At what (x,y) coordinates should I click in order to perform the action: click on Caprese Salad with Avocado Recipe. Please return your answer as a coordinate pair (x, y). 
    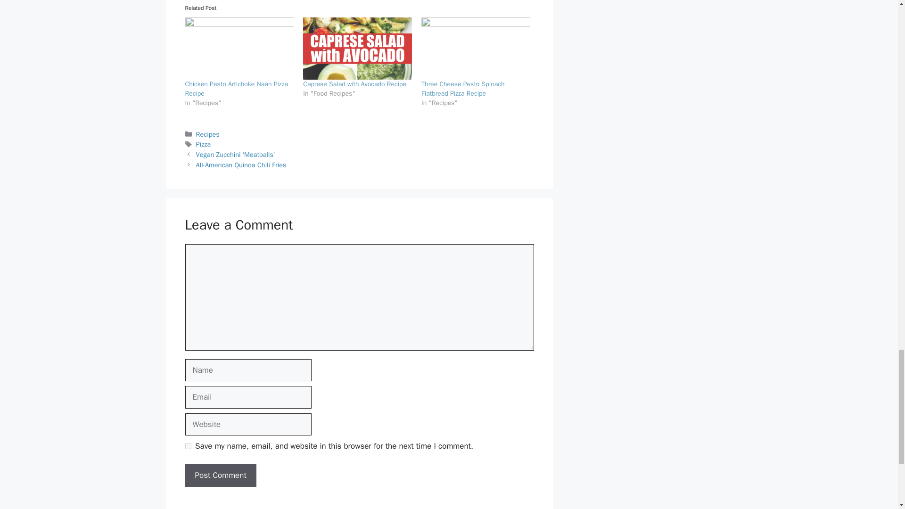
    Looking at the image, I should click on (354, 84).